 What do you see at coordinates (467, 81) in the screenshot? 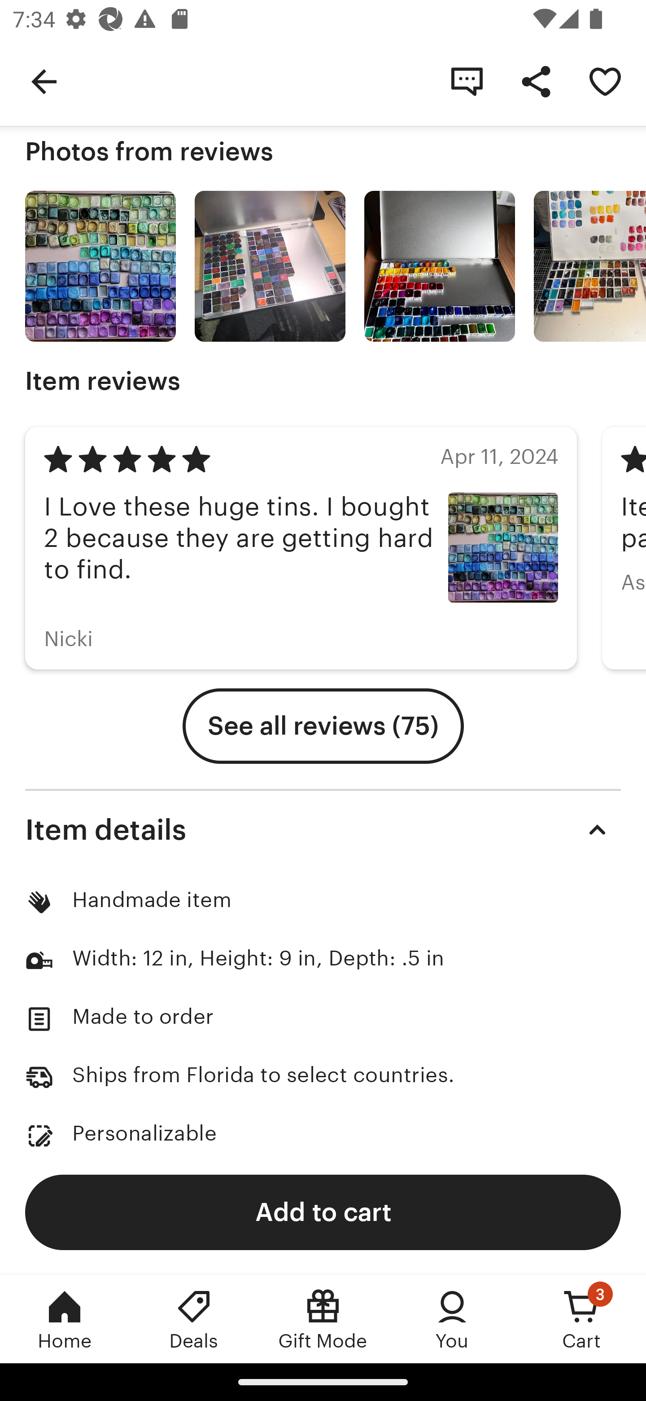
I see `Contact shop` at bounding box center [467, 81].